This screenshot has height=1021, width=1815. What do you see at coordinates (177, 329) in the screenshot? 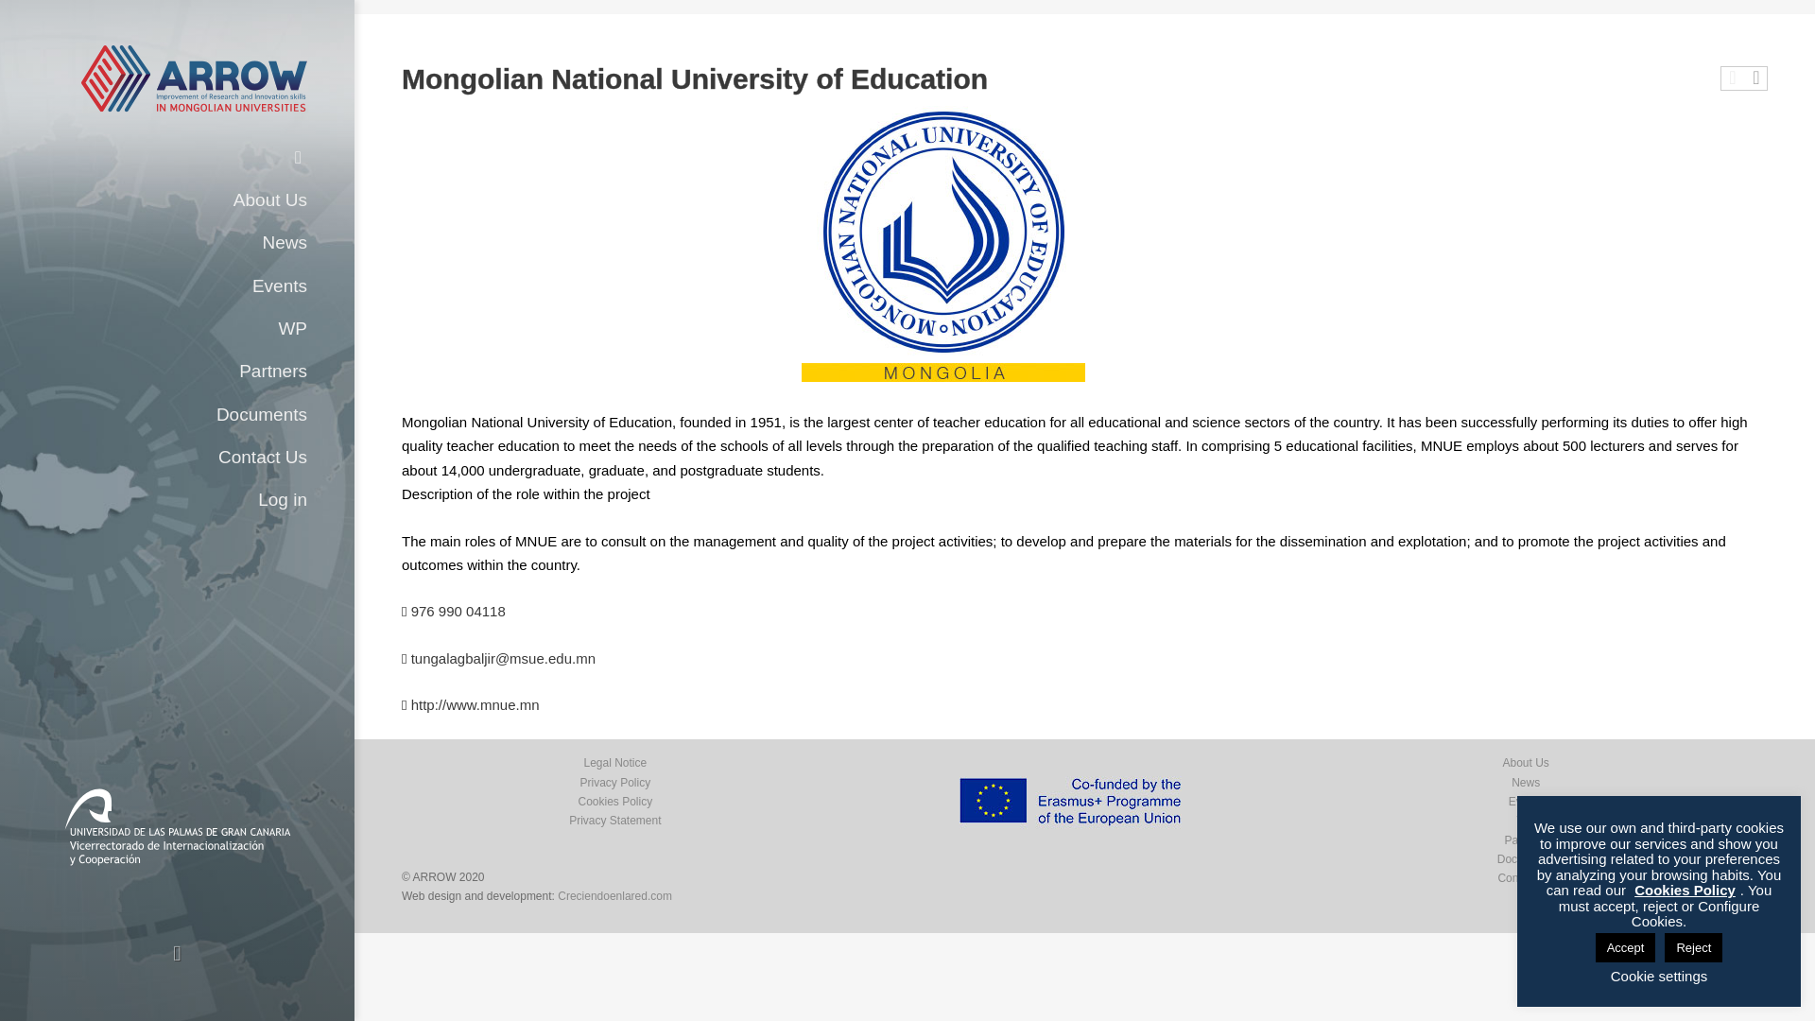
I see `WP` at bounding box center [177, 329].